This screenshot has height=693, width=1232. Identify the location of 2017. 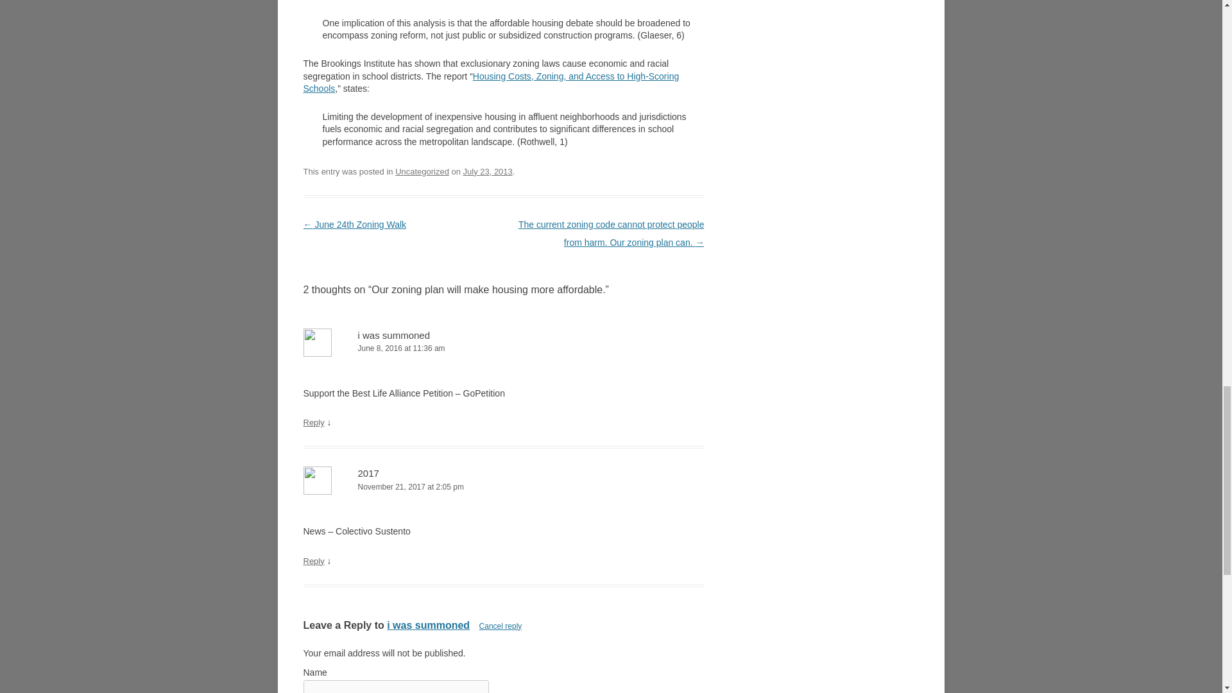
(368, 474).